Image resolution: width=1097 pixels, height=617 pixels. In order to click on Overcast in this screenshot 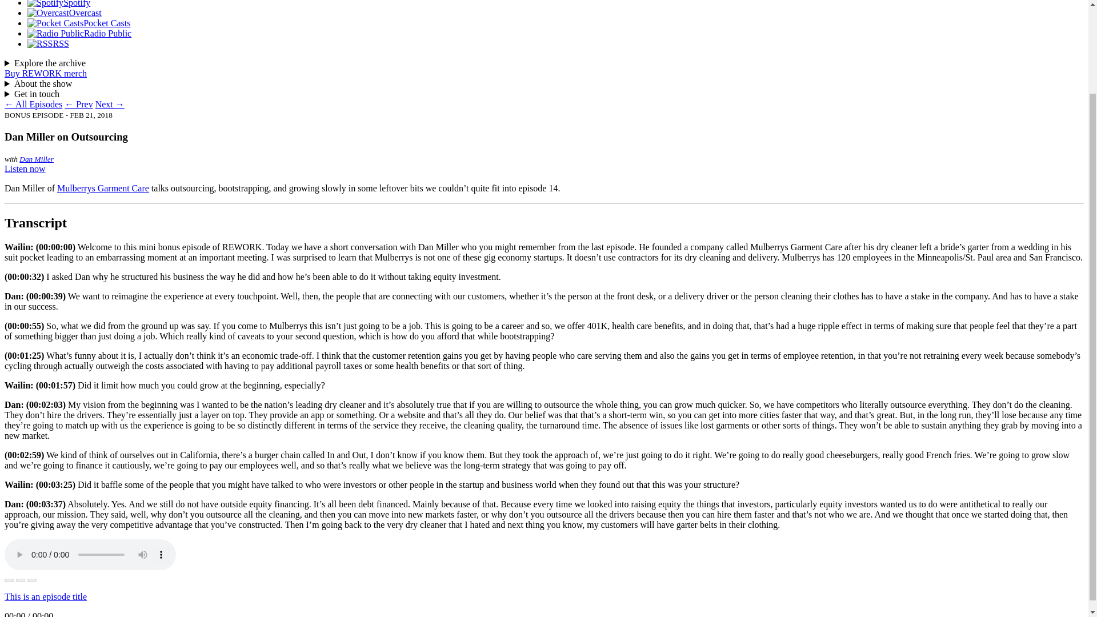, I will do `click(65, 13)`.